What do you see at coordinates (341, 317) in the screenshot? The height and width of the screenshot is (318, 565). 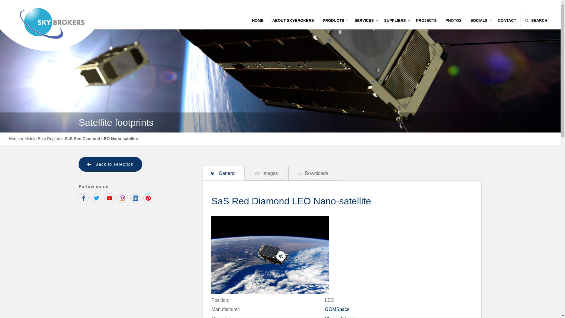 I see `Sky and Space` at bounding box center [341, 317].